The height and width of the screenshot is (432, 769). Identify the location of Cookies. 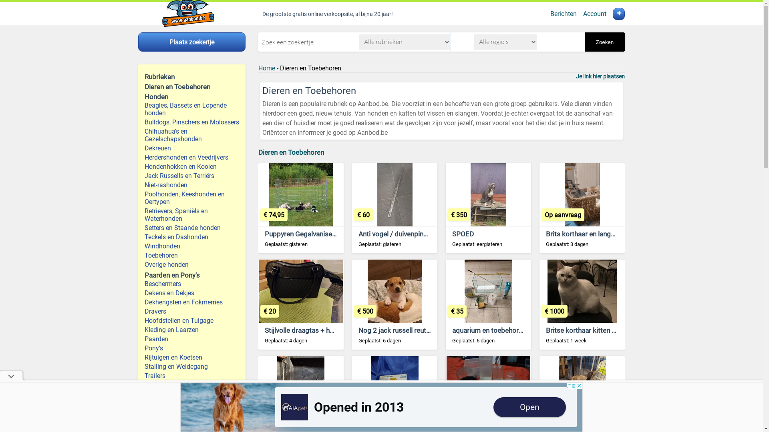
(658, 419).